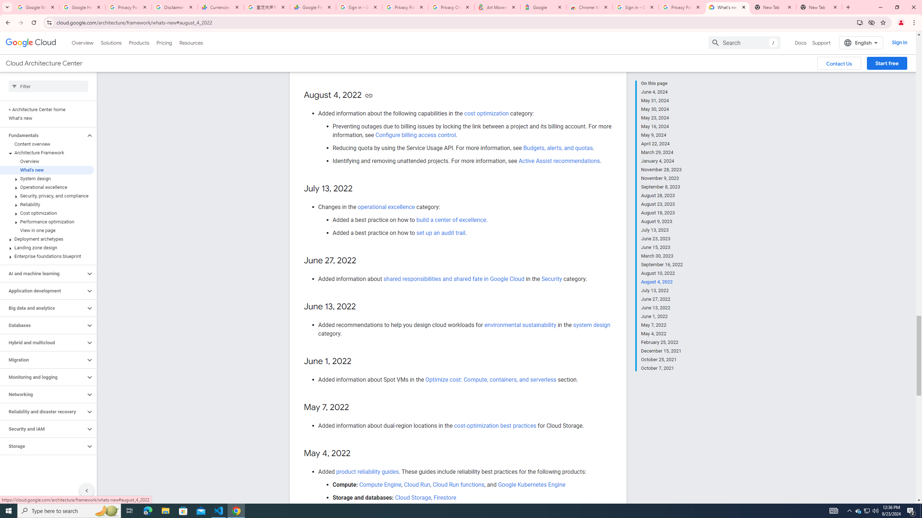 The image size is (922, 518). What do you see at coordinates (47, 144) in the screenshot?
I see `Content overview` at bounding box center [47, 144].